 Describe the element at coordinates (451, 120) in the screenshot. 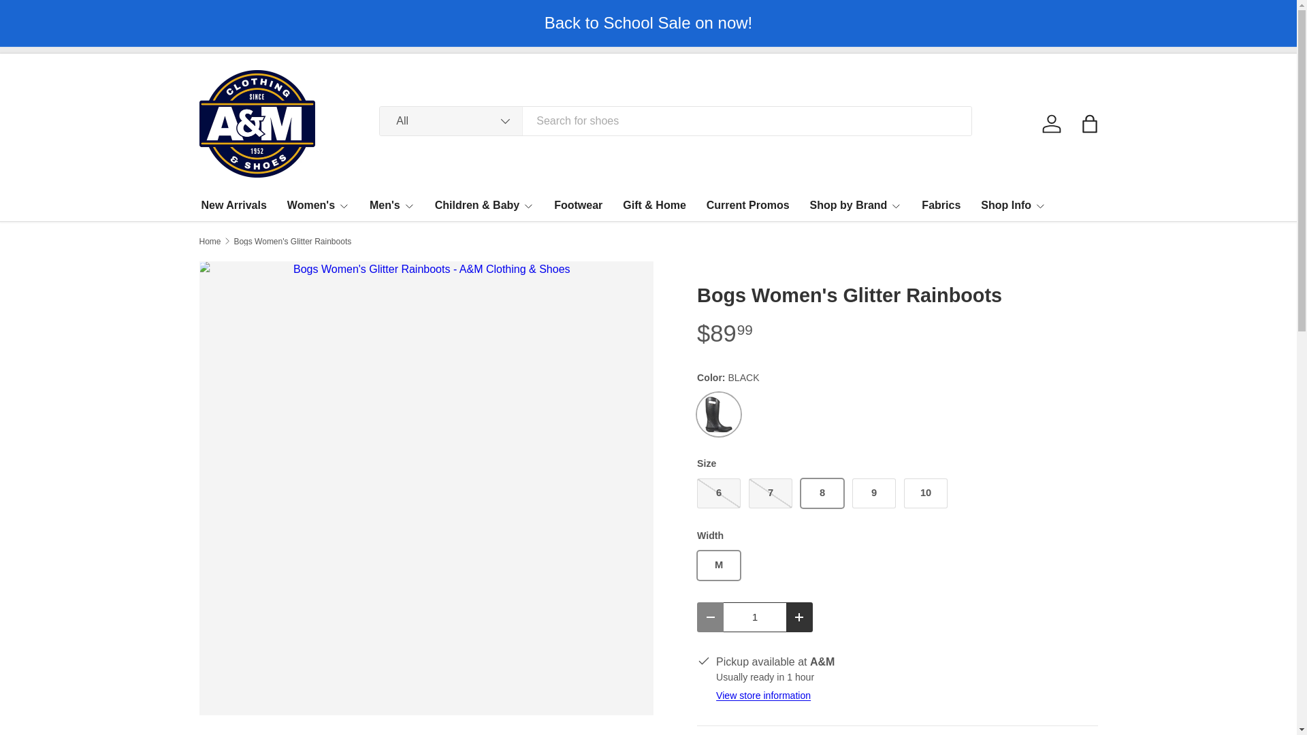

I see `All` at that location.